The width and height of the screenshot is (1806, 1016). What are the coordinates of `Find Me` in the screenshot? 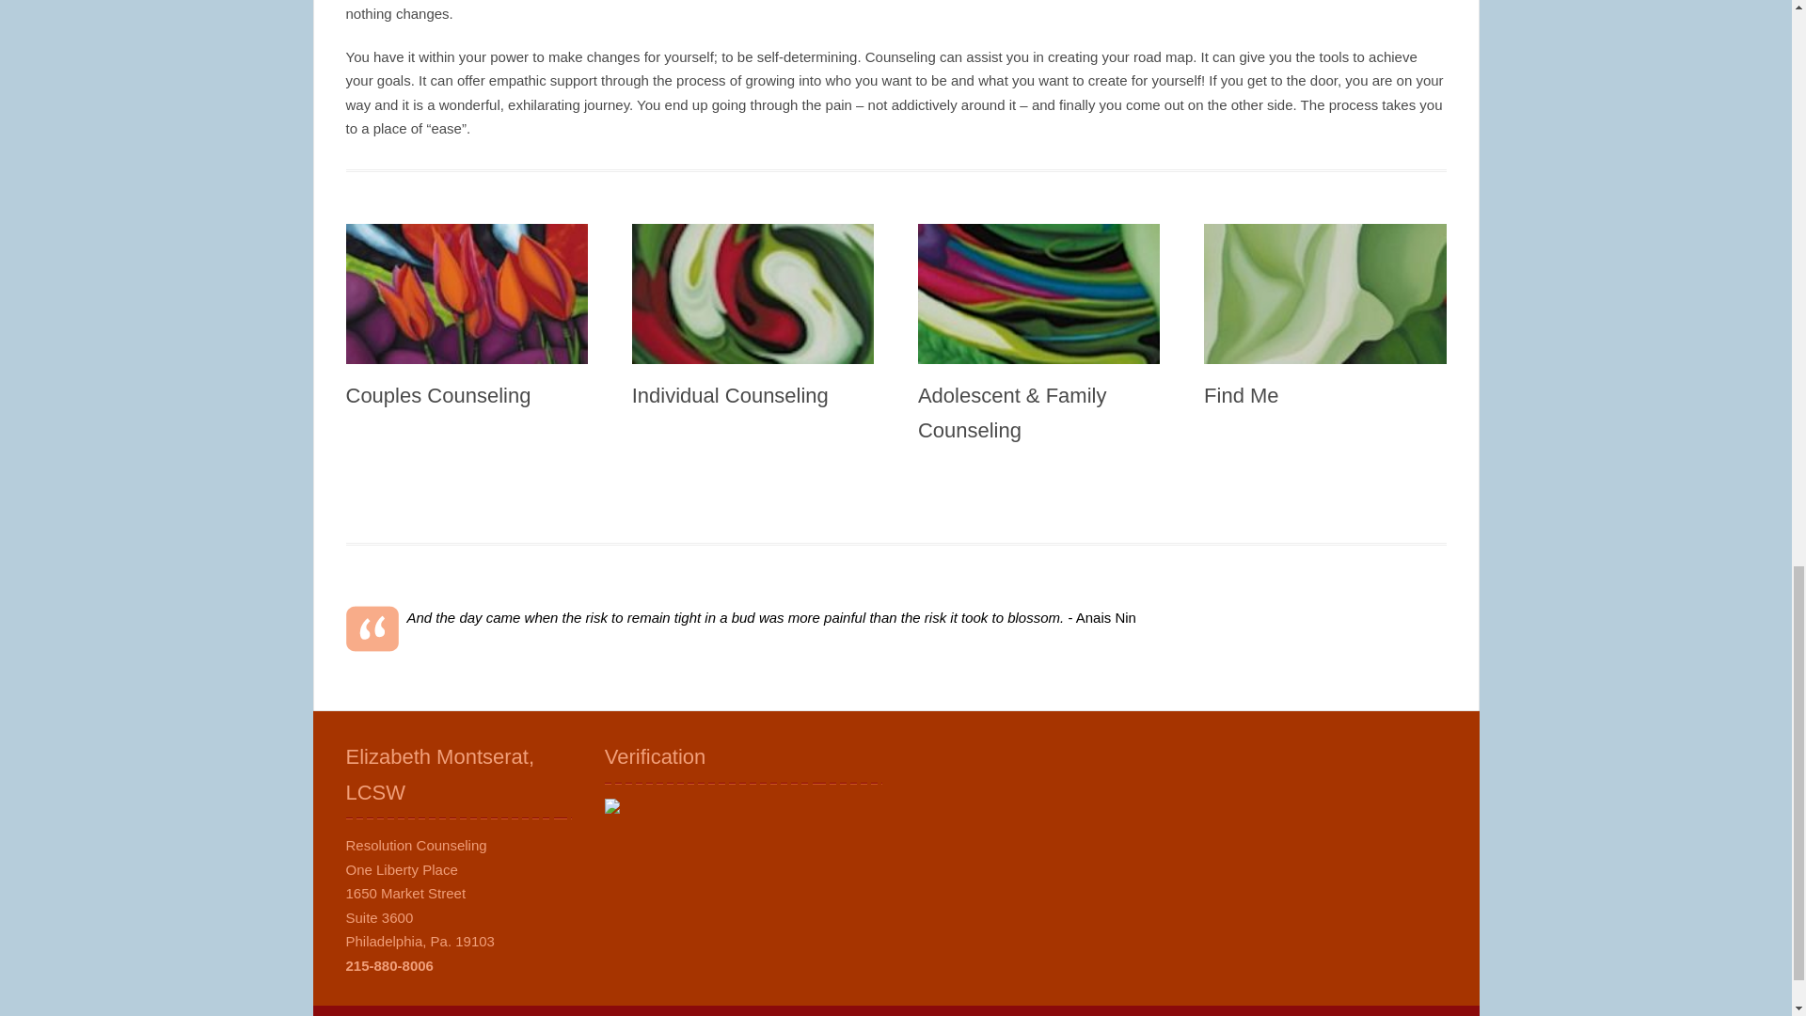 It's located at (1242, 395).